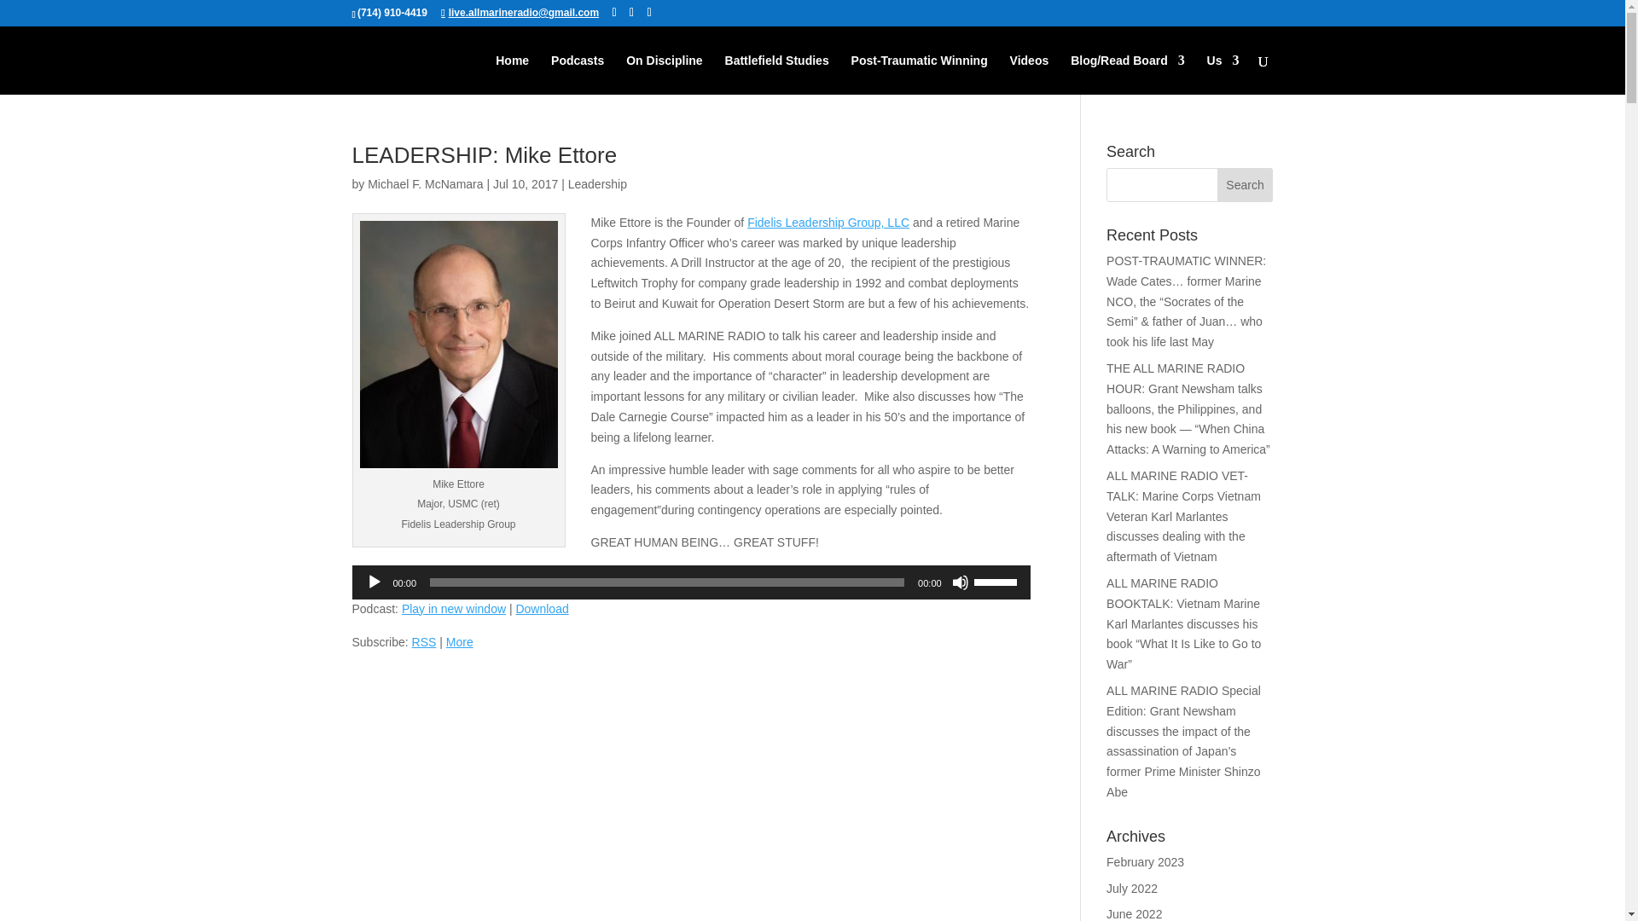 This screenshot has height=921, width=1638. I want to click on Battlefield Studies, so click(776, 74).